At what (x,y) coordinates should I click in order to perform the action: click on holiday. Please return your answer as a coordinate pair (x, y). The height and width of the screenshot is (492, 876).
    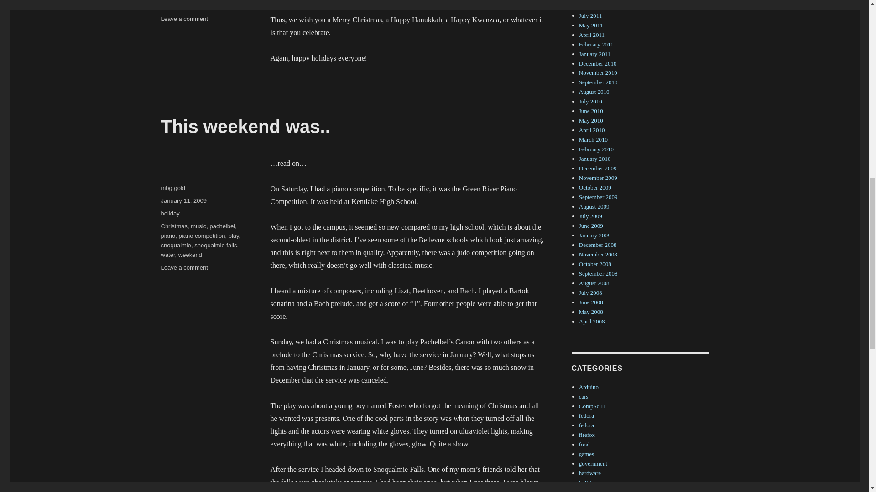
    Looking at the image, I should click on (173, 226).